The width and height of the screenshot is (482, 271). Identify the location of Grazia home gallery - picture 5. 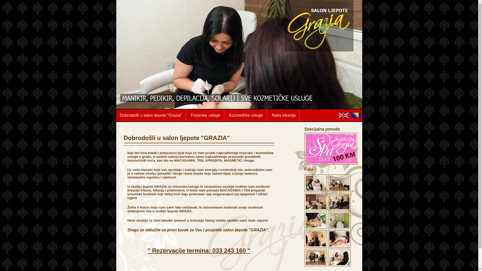
(316, 228).